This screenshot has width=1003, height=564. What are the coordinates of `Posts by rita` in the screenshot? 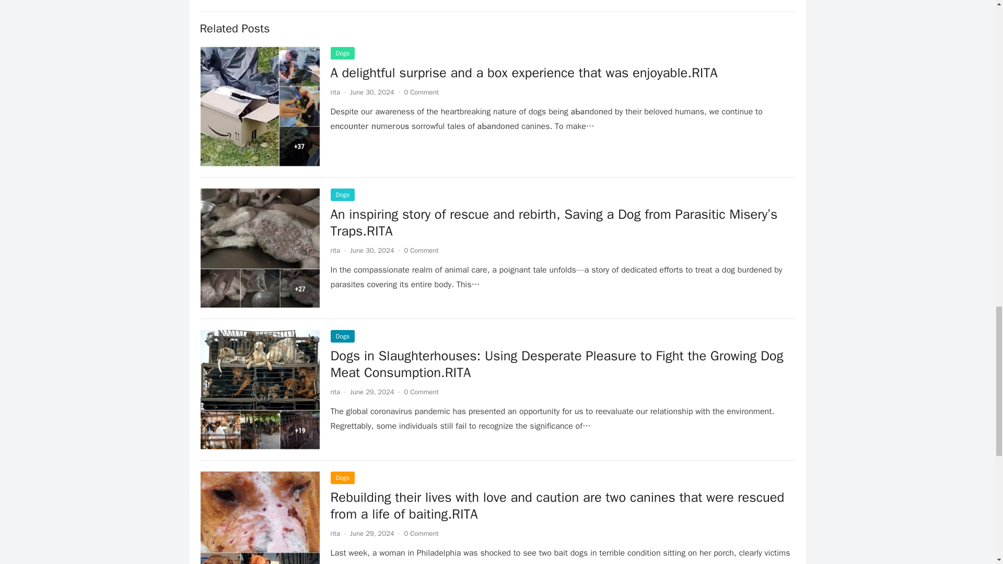 It's located at (334, 534).